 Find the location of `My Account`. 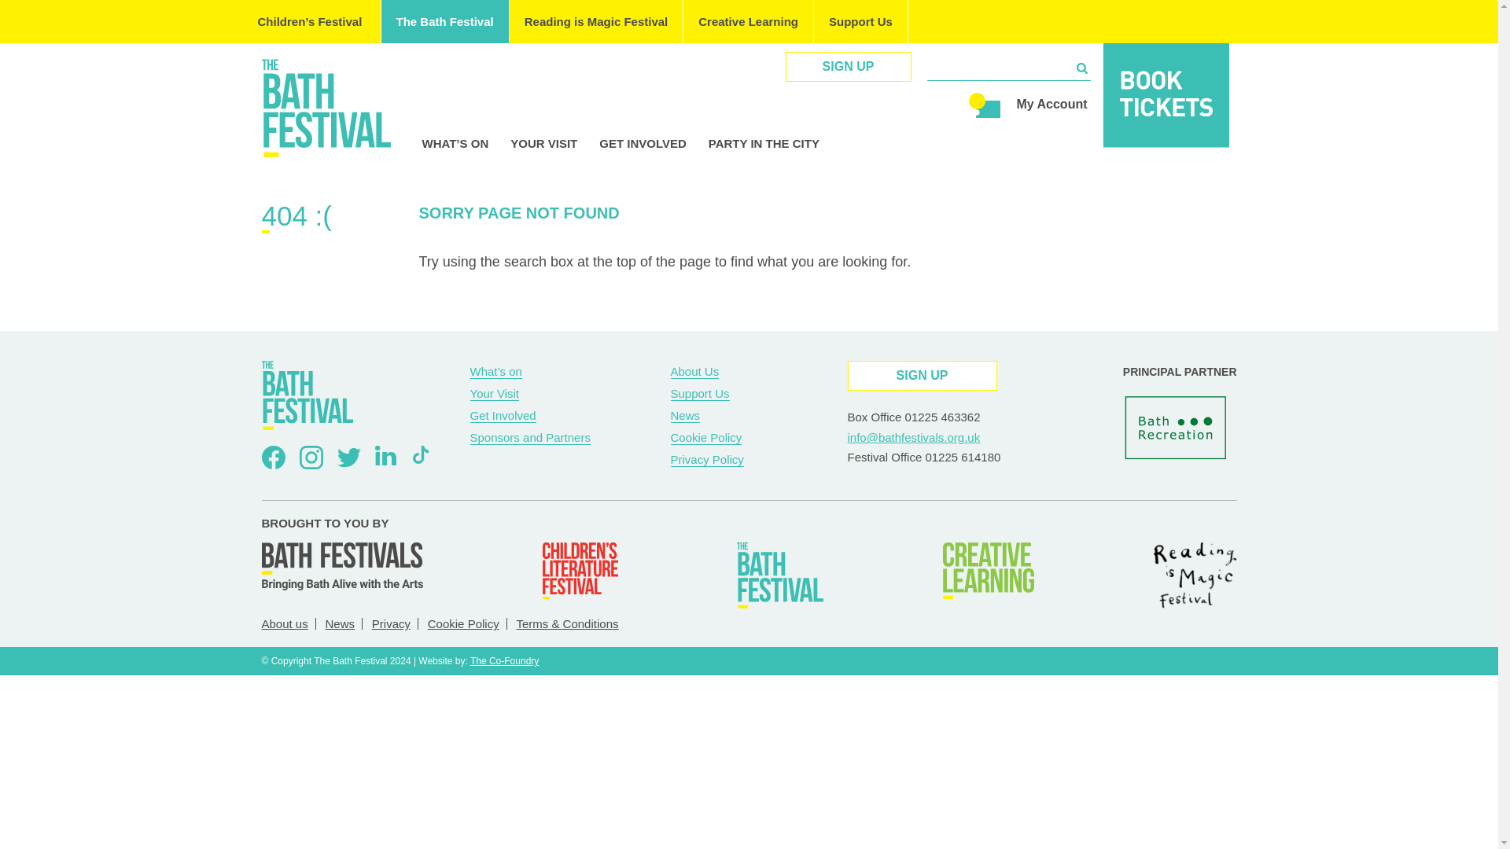

My Account is located at coordinates (1051, 104).